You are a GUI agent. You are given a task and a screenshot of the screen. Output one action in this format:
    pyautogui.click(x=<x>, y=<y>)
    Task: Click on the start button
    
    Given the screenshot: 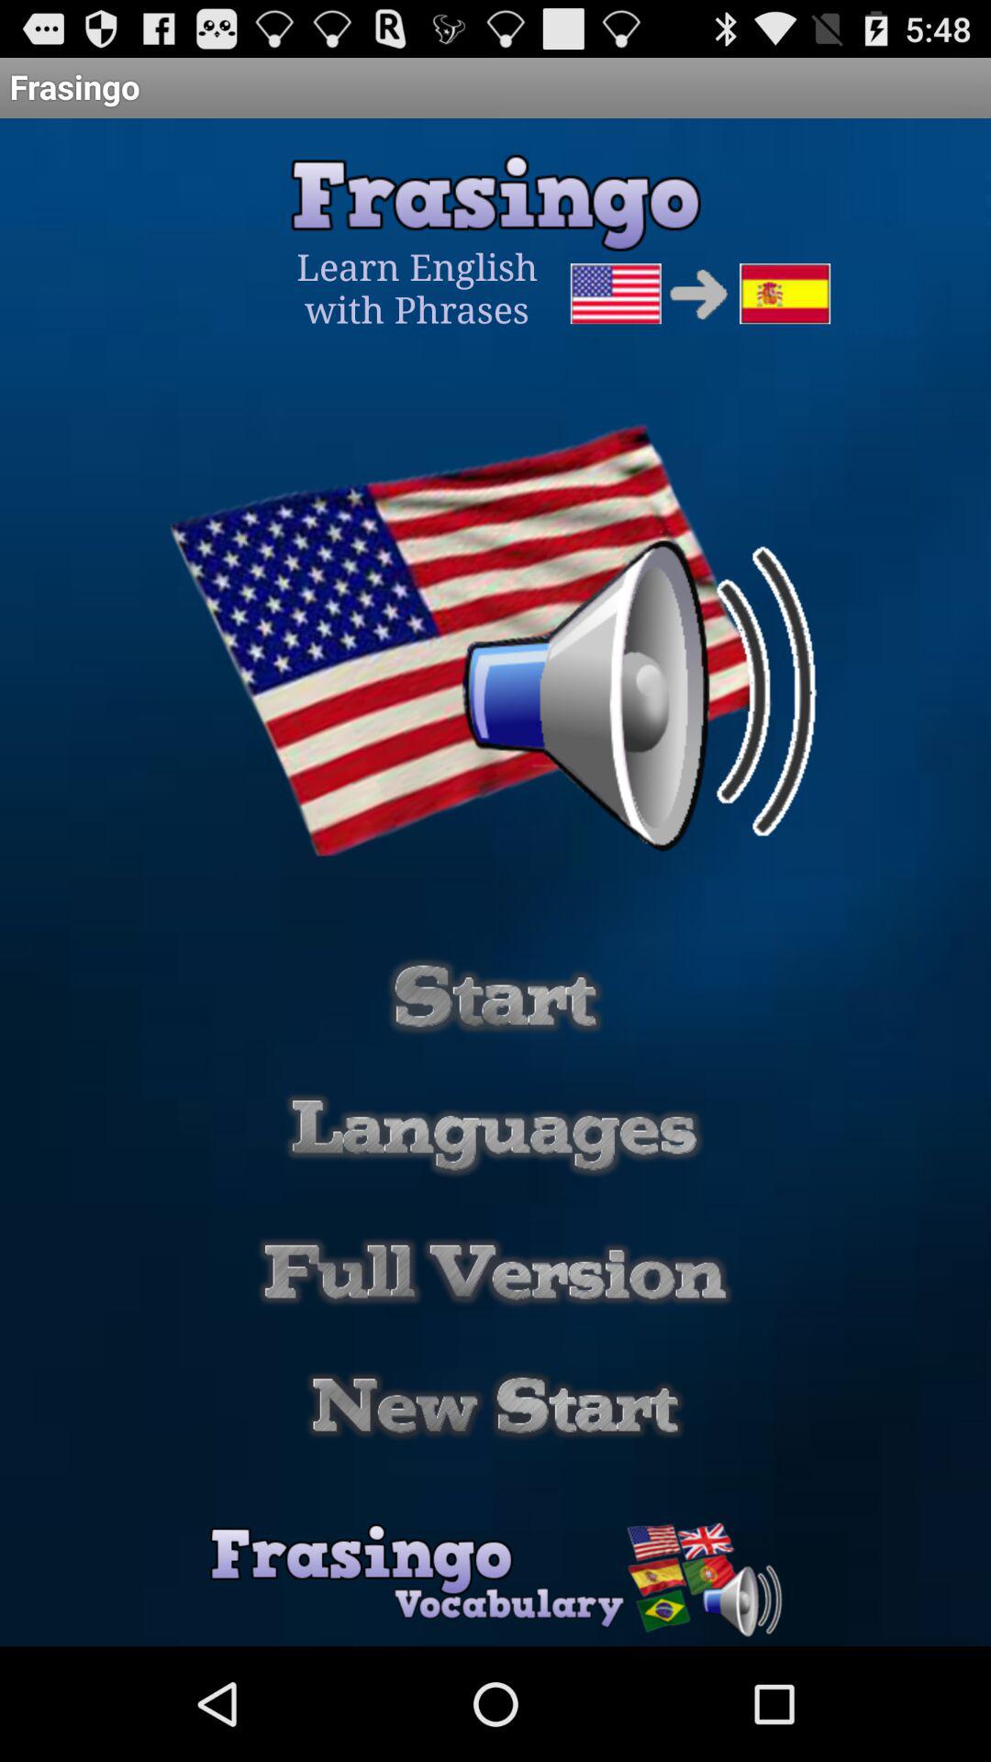 What is the action you would take?
    pyautogui.click(x=495, y=996)
    